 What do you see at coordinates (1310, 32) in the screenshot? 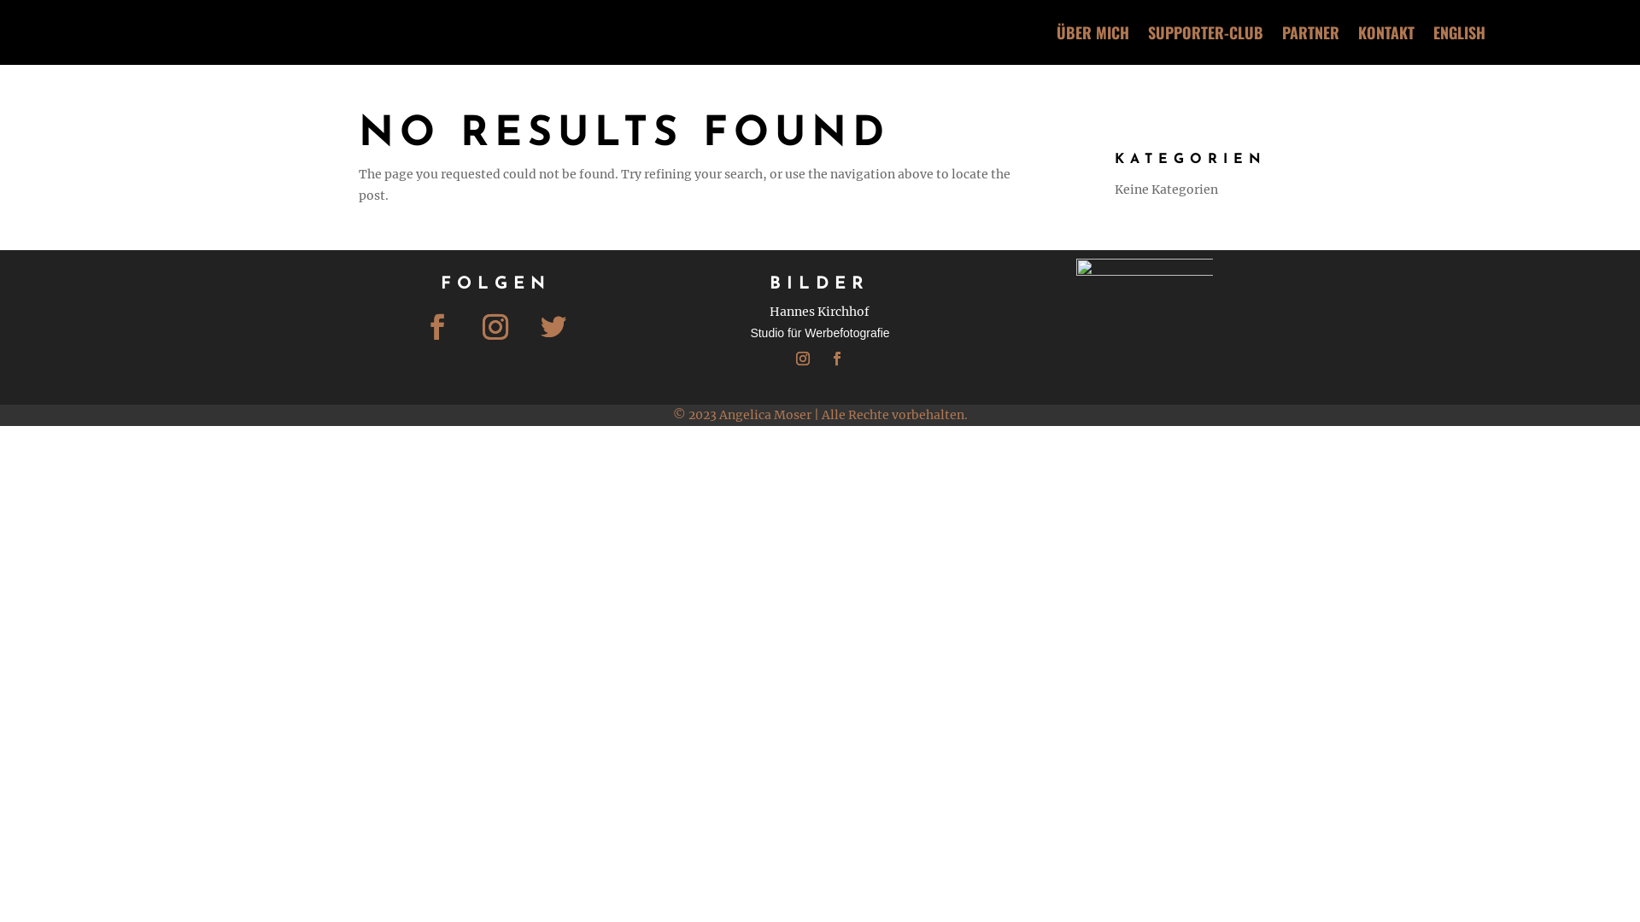
I see `PARTNER` at bounding box center [1310, 32].